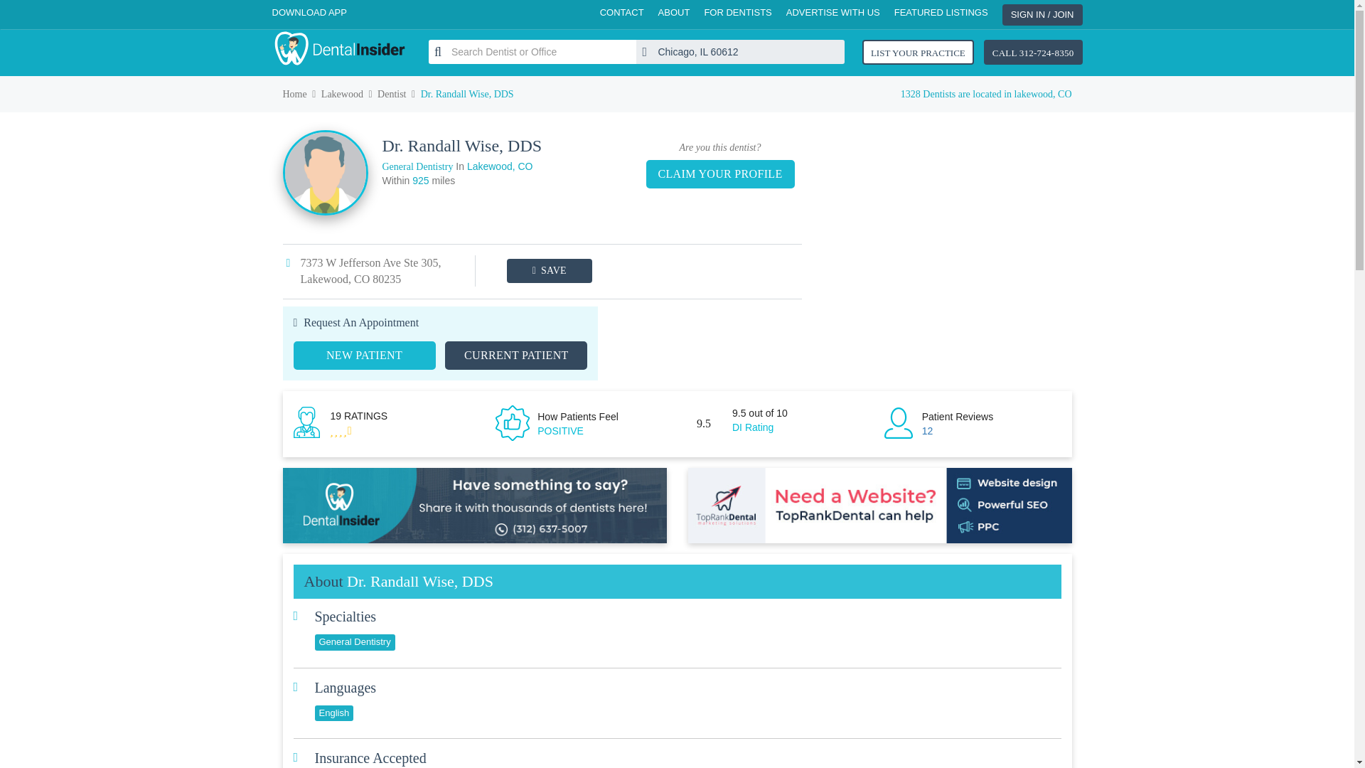 Image resolution: width=1365 pixels, height=768 pixels. Describe the element at coordinates (622, 13) in the screenshot. I see `CONTACT` at that location.